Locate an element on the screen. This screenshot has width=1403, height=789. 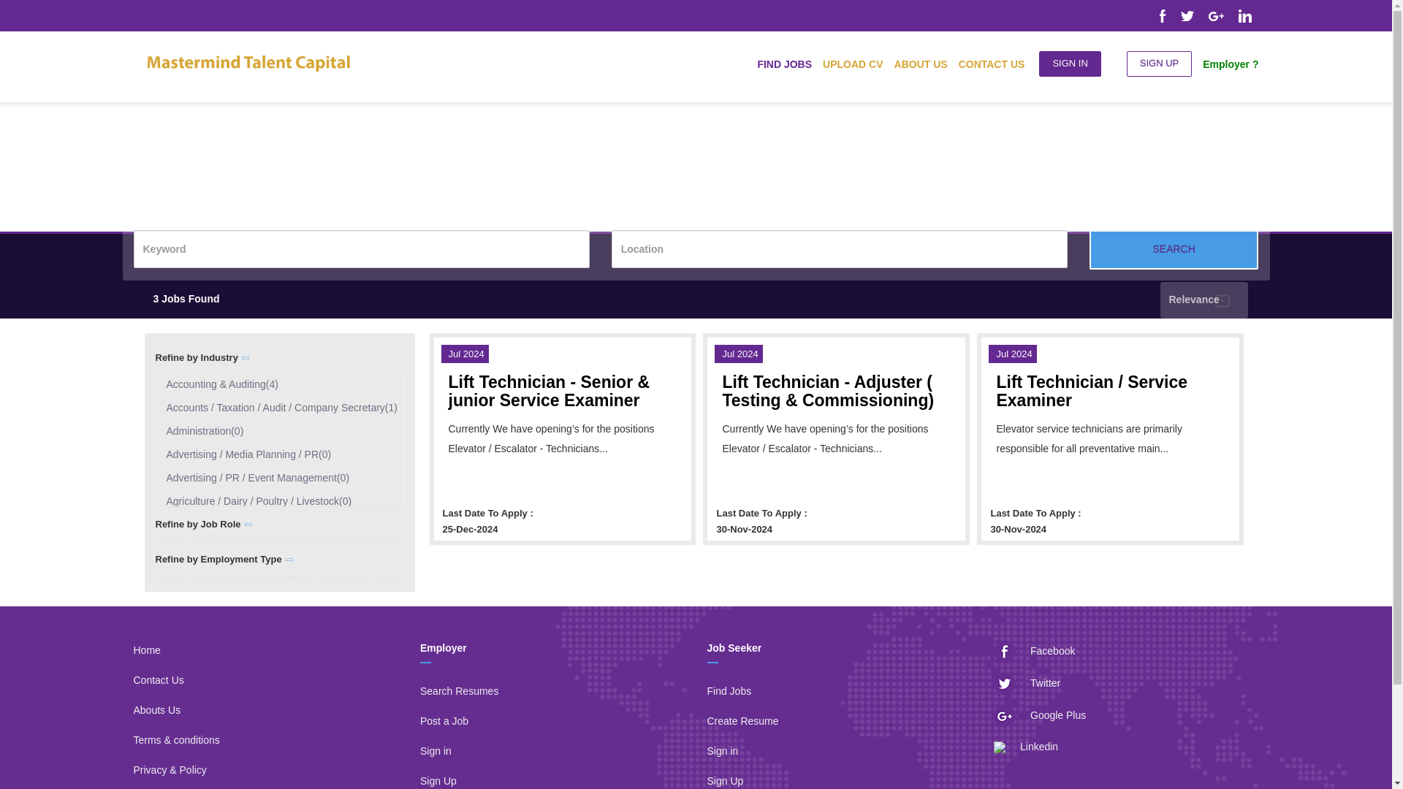
Search is located at coordinates (1174, 250).